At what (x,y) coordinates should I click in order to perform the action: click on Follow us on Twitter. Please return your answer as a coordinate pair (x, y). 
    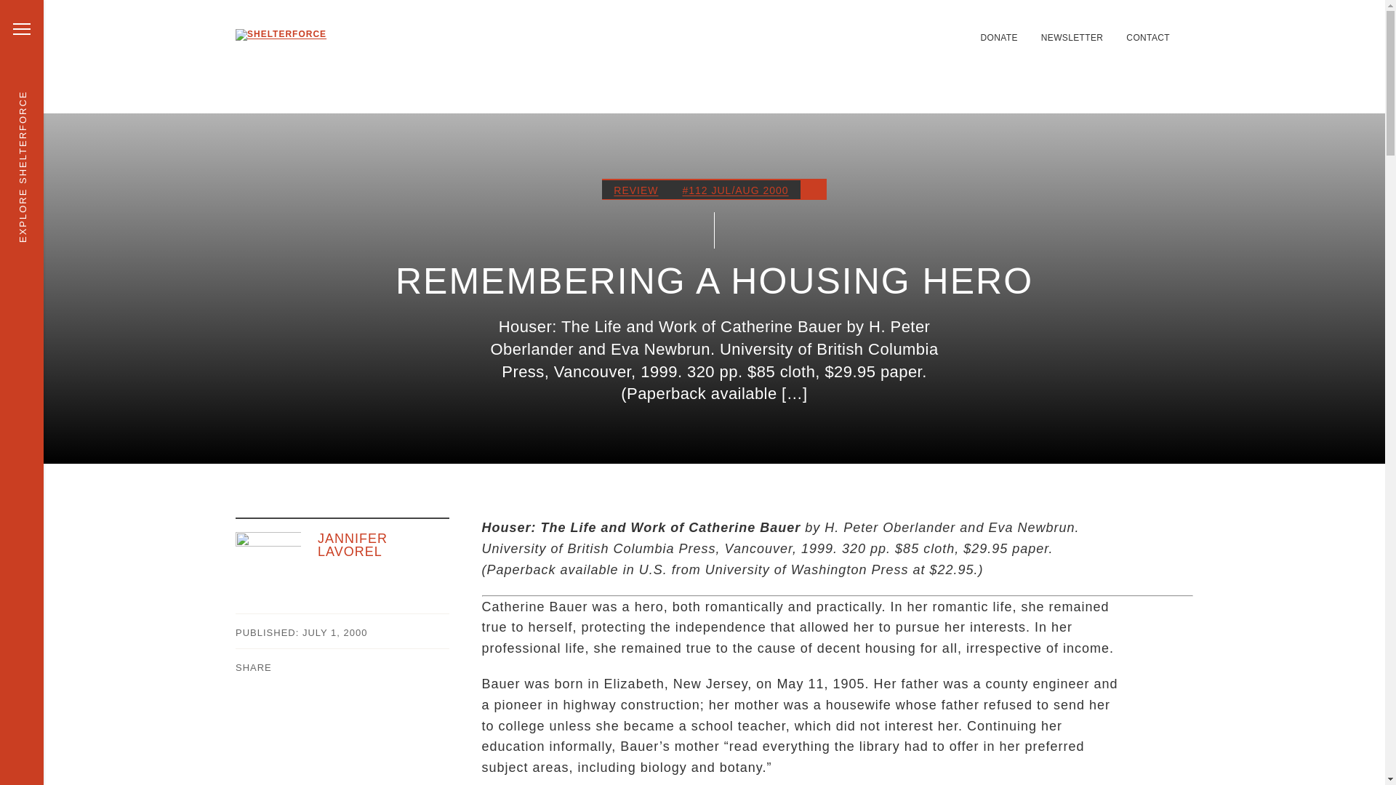
    Looking at the image, I should click on (861, 29).